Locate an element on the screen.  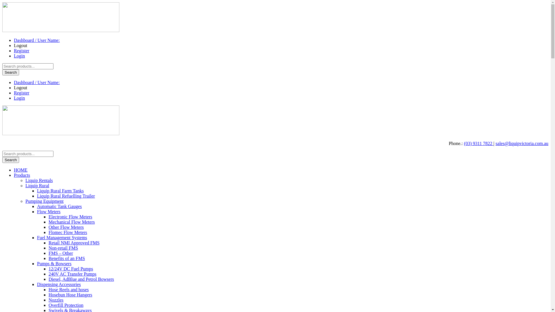
12/24V DC Fuel Pumps is located at coordinates (71, 269).